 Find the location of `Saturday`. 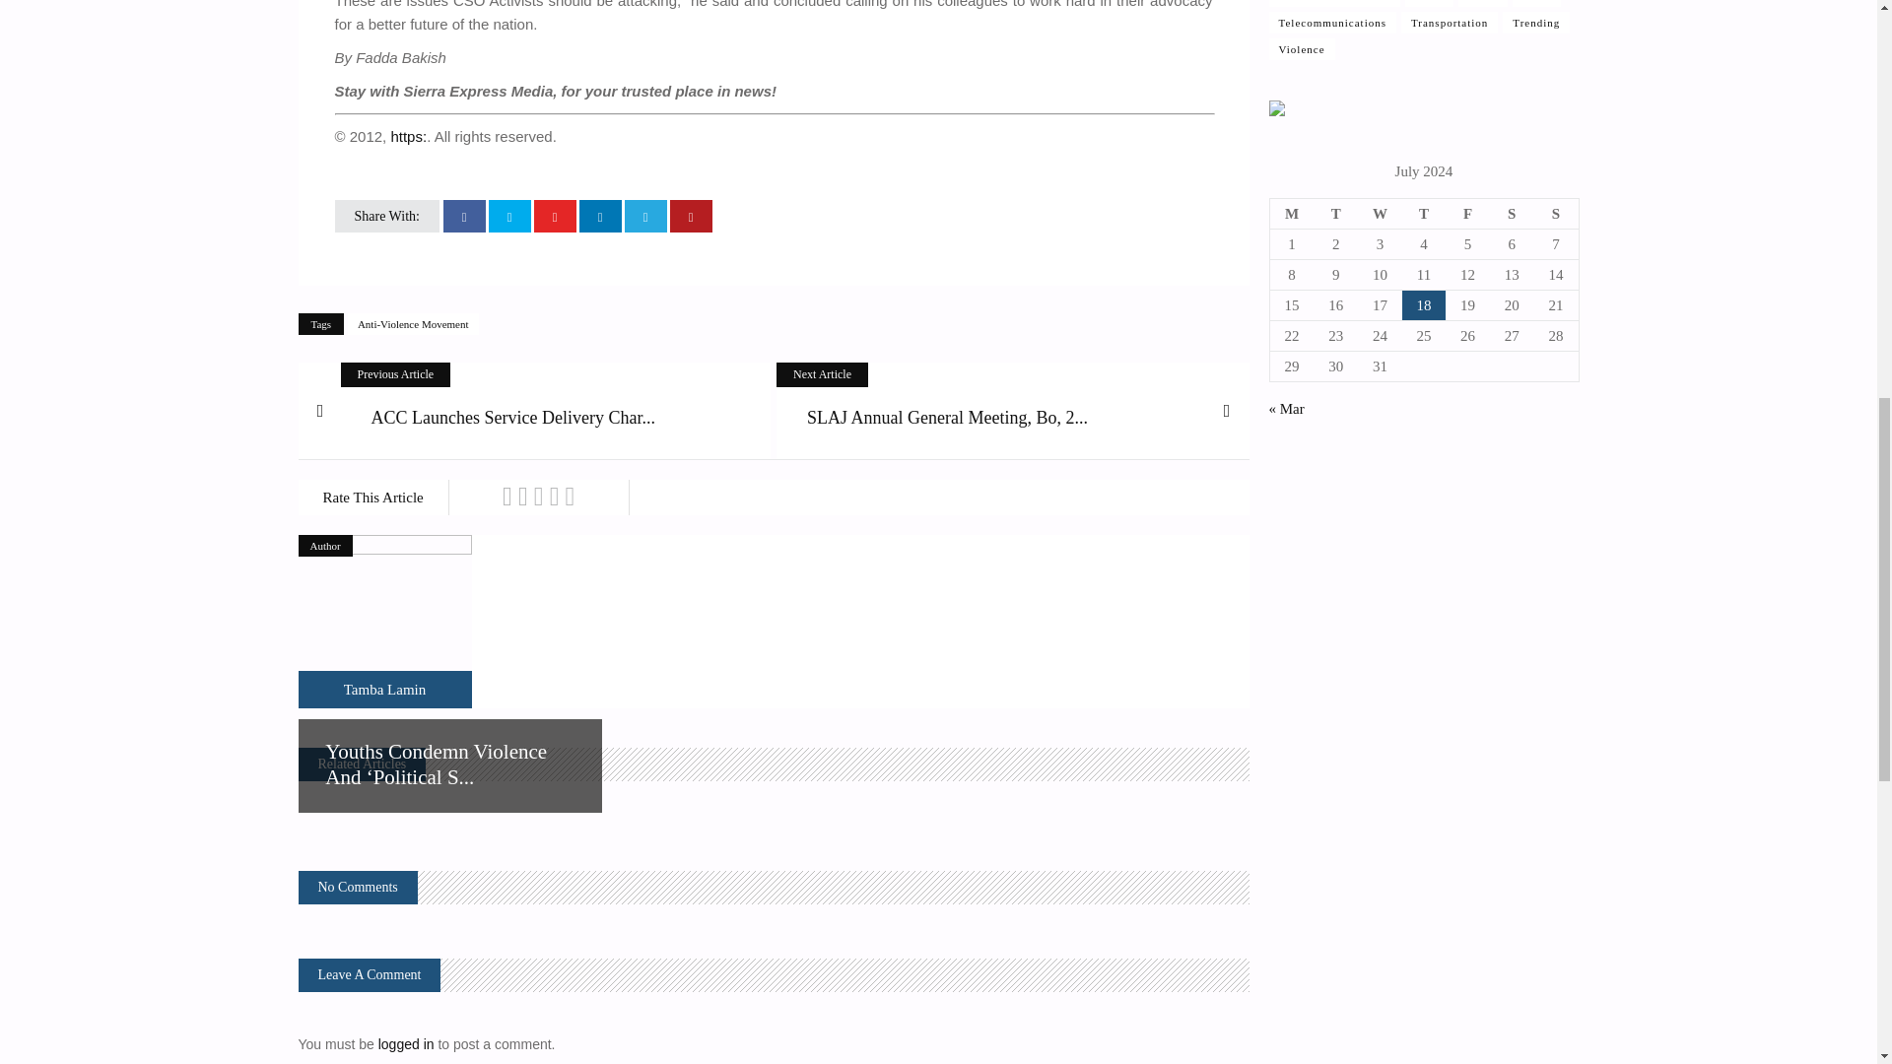

Saturday is located at coordinates (1512, 214).